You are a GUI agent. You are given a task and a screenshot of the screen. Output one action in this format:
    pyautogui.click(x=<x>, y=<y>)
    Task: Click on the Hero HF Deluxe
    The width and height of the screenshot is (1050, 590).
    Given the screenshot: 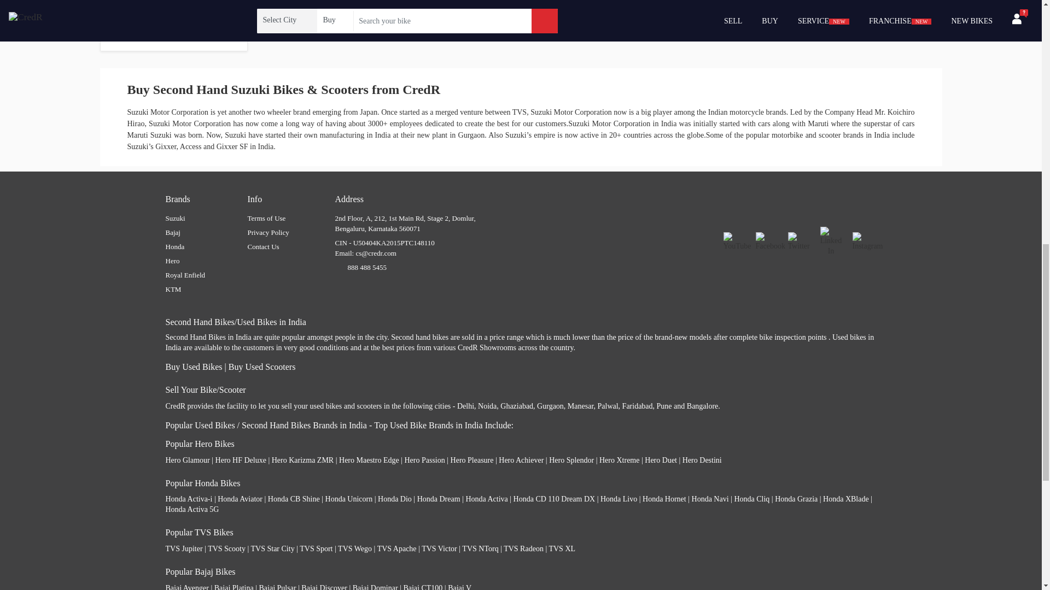 What is the action you would take?
    pyautogui.click(x=241, y=459)
    